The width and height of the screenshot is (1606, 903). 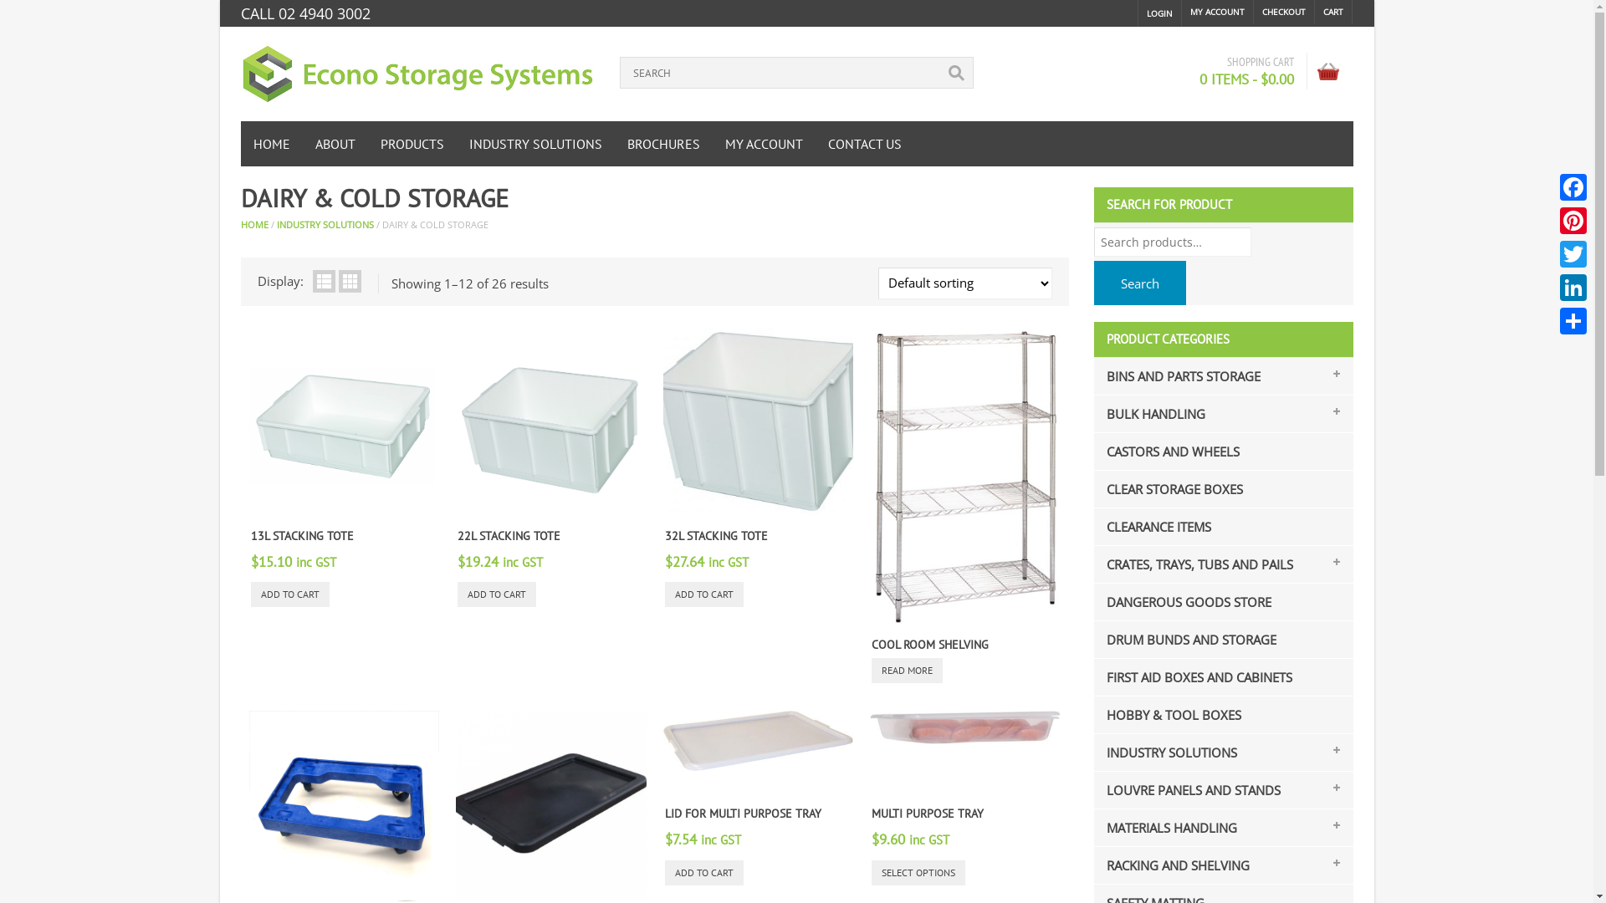 What do you see at coordinates (412, 144) in the screenshot?
I see `PRODUCTS` at bounding box center [412, 144].